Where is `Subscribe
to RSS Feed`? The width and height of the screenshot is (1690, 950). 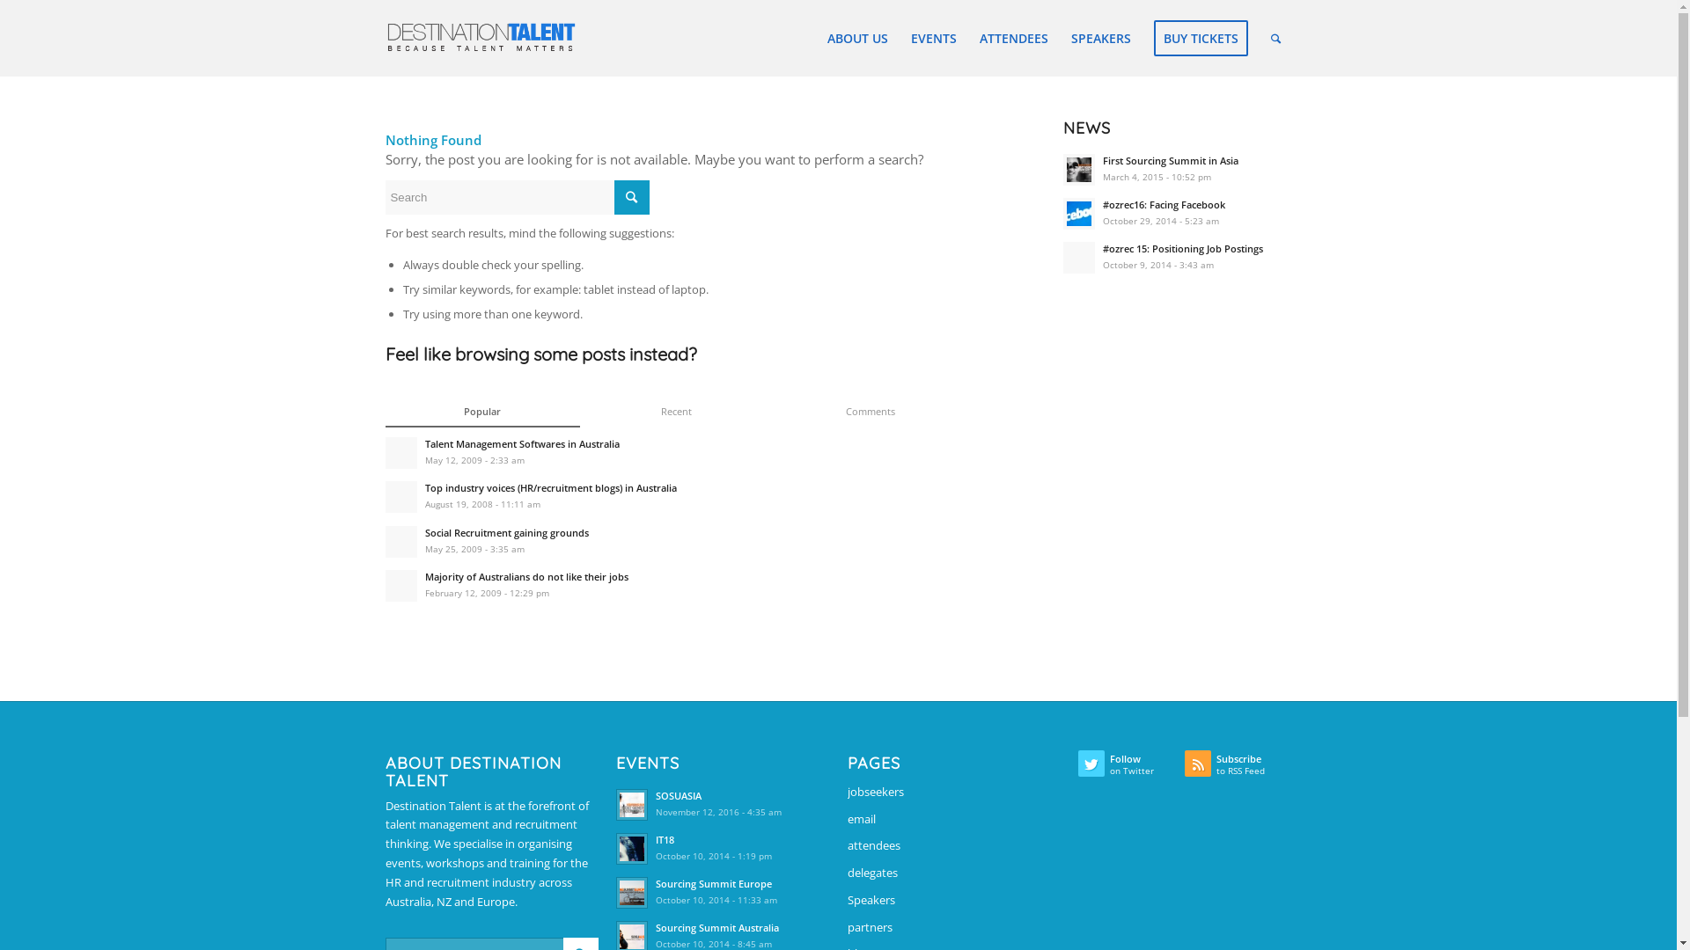
Subscribe
to RSS Feed is located at coordinates (1238, 768).